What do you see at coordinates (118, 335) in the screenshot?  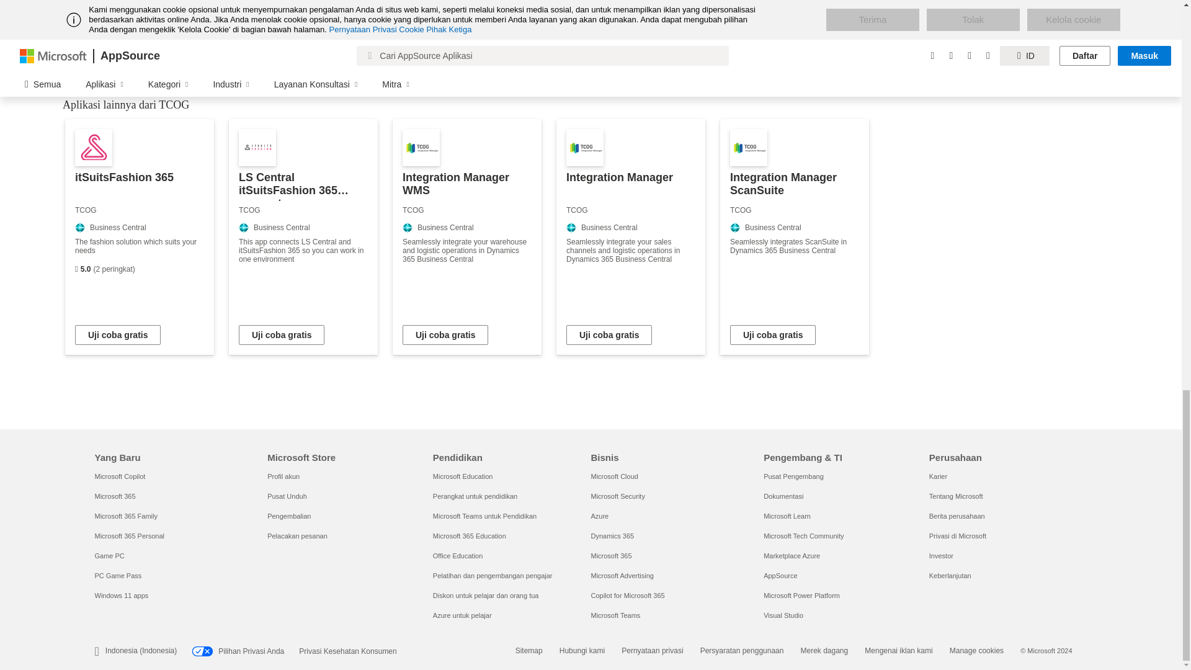 I see `Uji coba gratis` at bounding box center [118, 335].